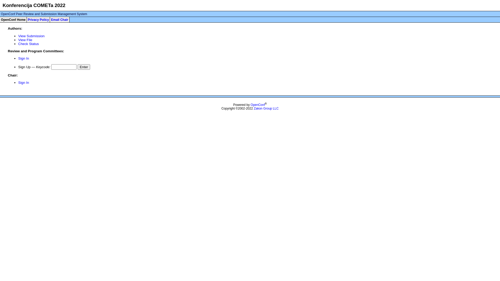  What do you see at coordinates (24, 58) in the screenshot?
I see `Sign In` at bounding box center [24, 58].